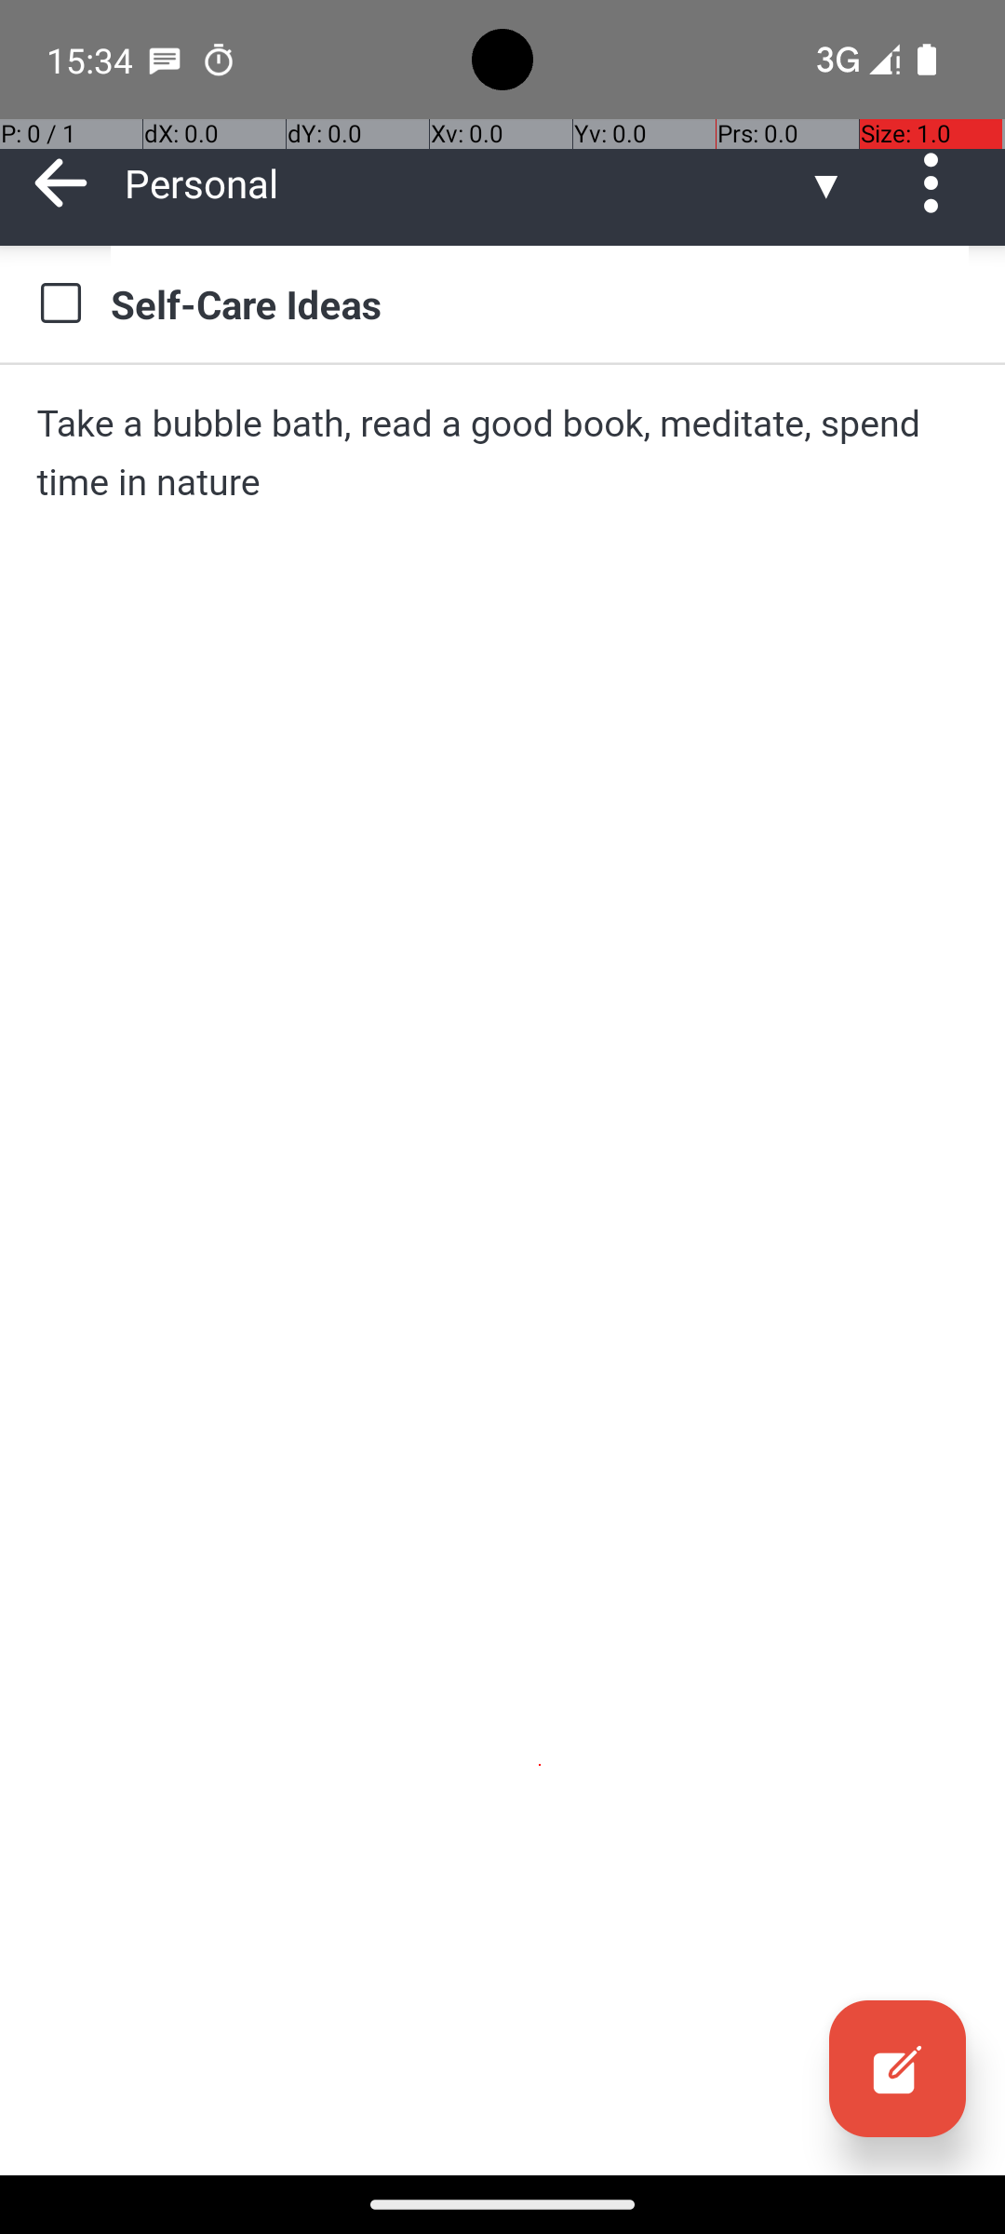 The width and height of the screenshot is (1005, 2234). What do you see at coordinates (540, 303) in the screenshot?
I see `Self-Care Ideas` at bounding box center [540, 303].